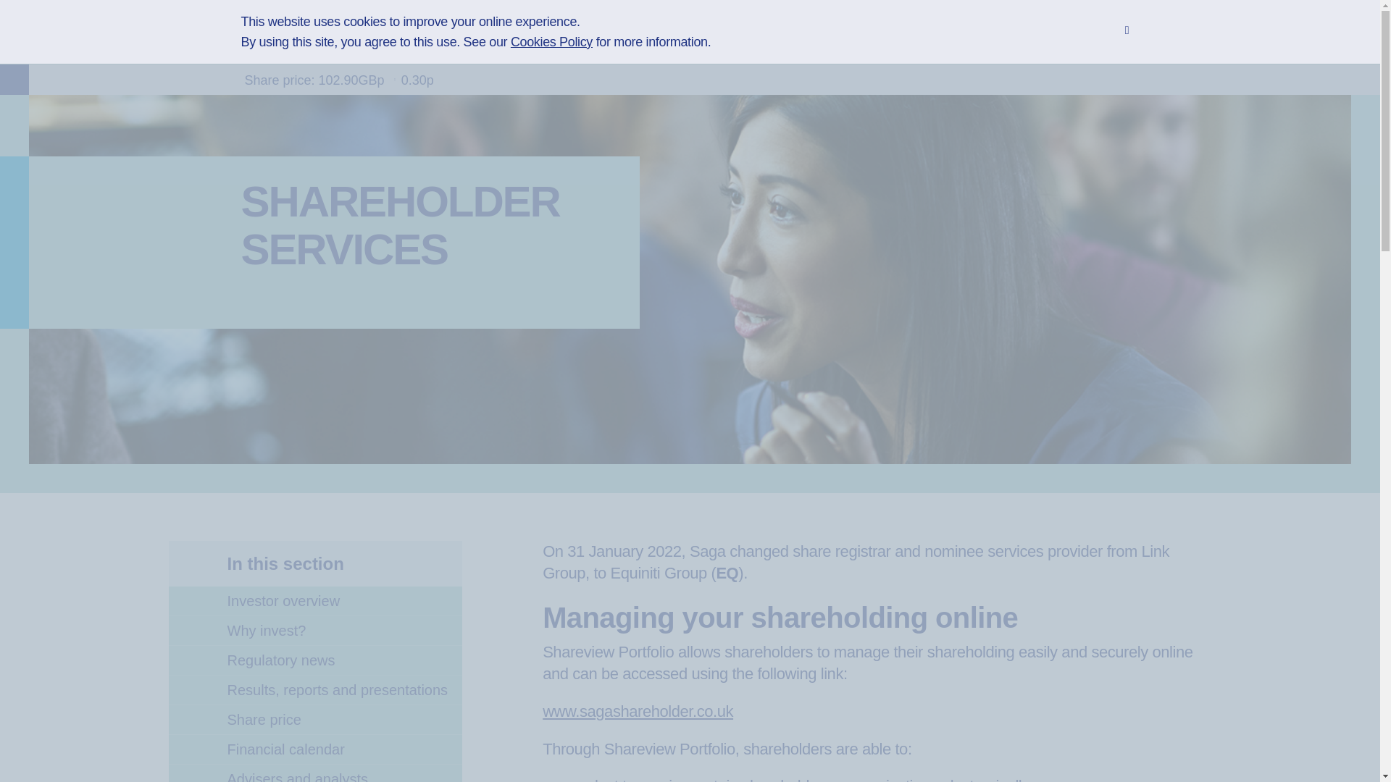 The image size is (1391, 782). What do you see at coordinates (872, 39) in the screenshot?
I see `Contact us` at bounding box center [872, 39].